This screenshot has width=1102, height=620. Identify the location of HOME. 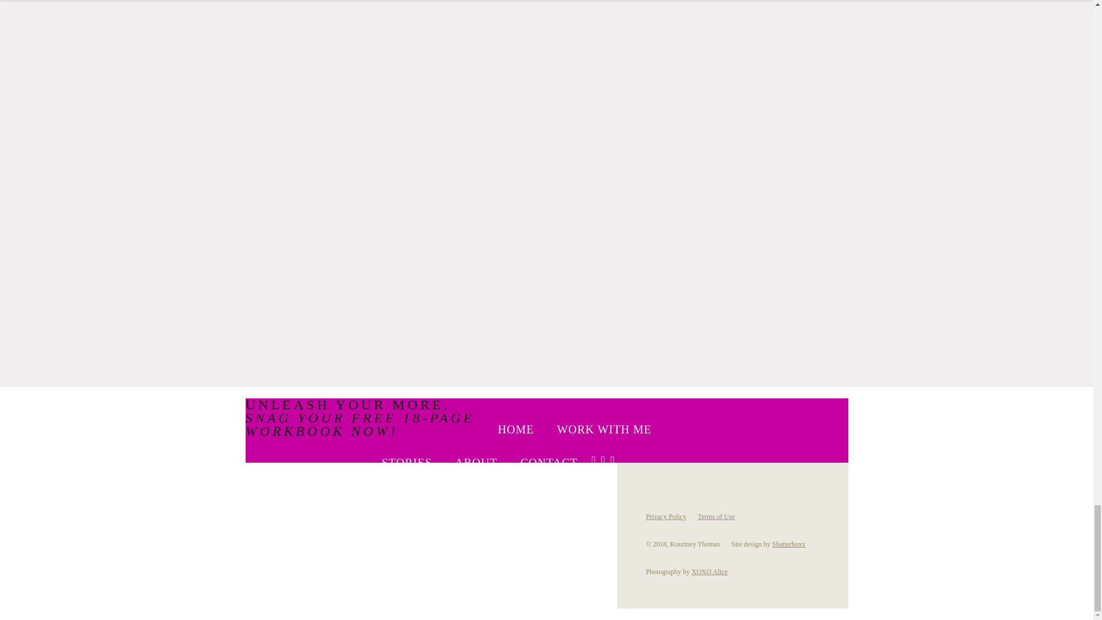
(516, 429).